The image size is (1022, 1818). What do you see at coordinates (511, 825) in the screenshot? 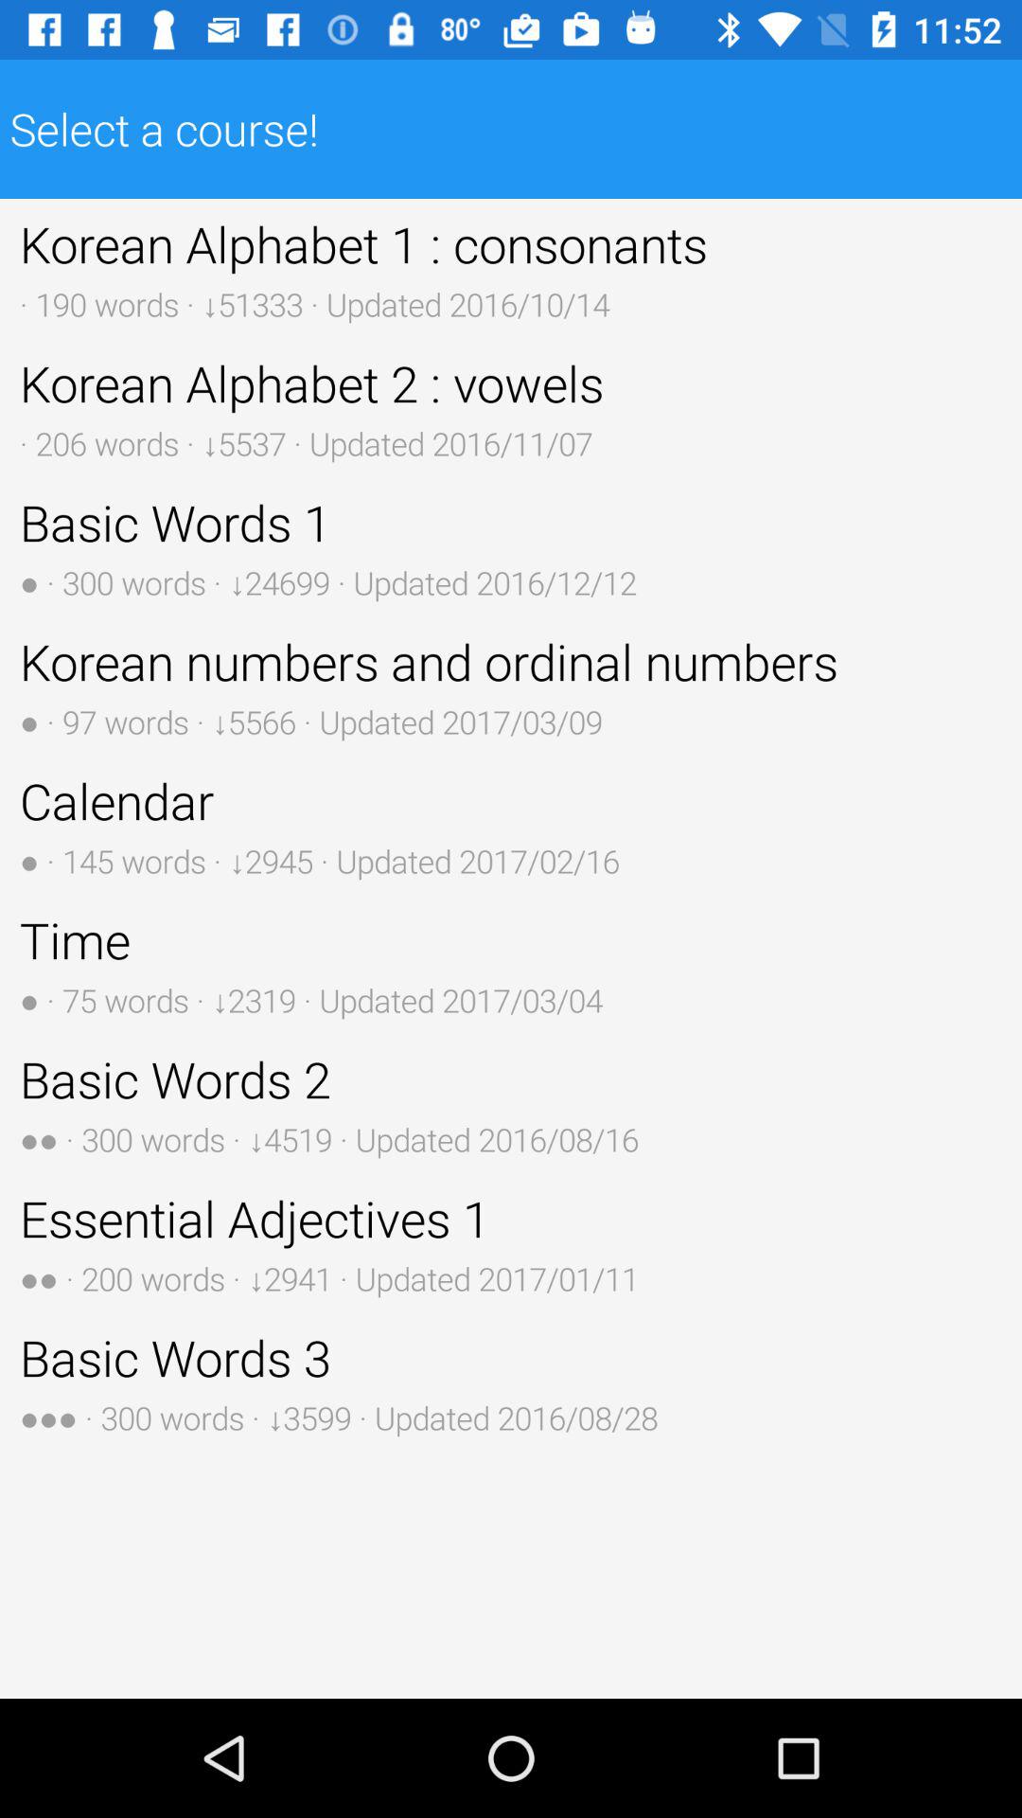
I see `jump to the calendar 145 words` at bounding box center [511, 825].